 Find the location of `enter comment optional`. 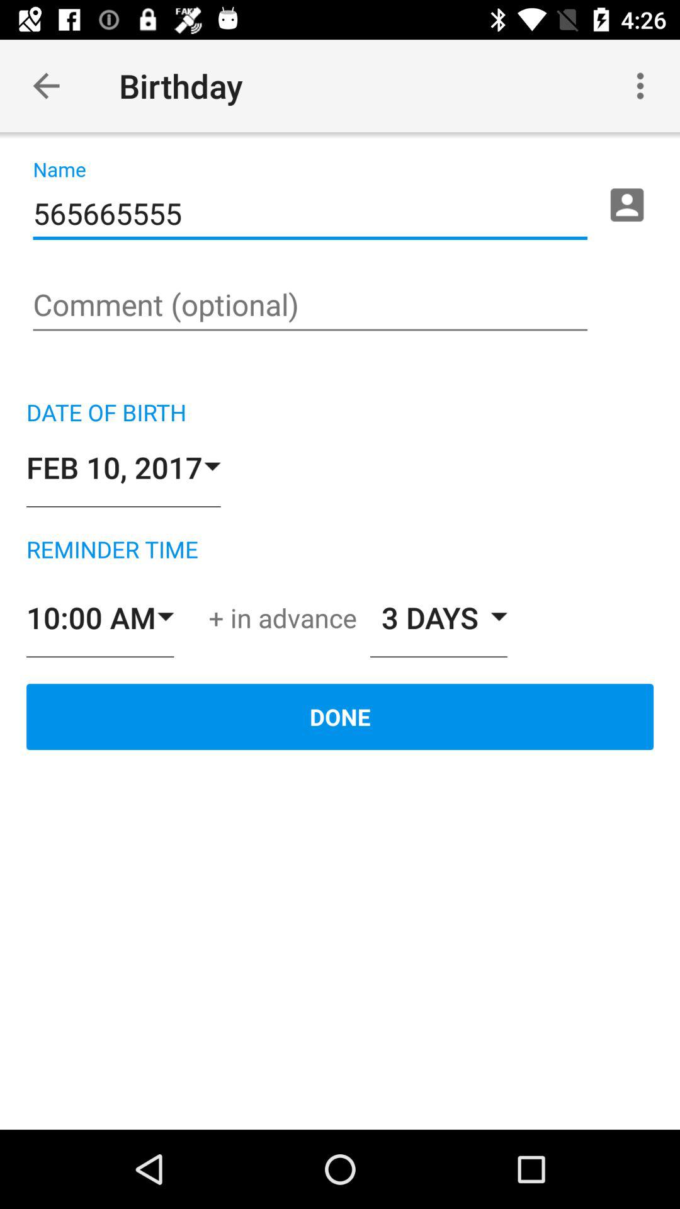

enter comment optional is located at coordinates (310, 306).